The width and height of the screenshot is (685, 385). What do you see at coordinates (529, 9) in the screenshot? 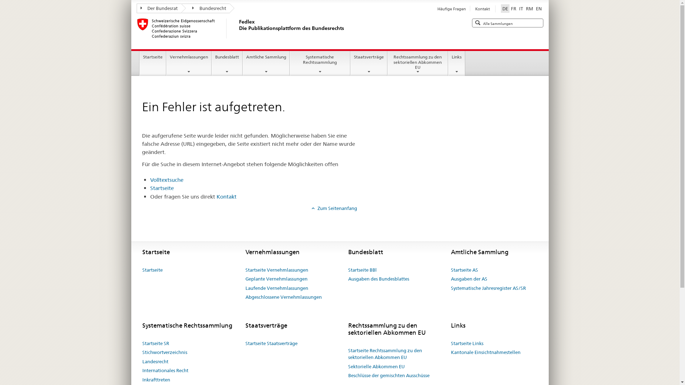
I see `RM` at bounding box center [529, 9].